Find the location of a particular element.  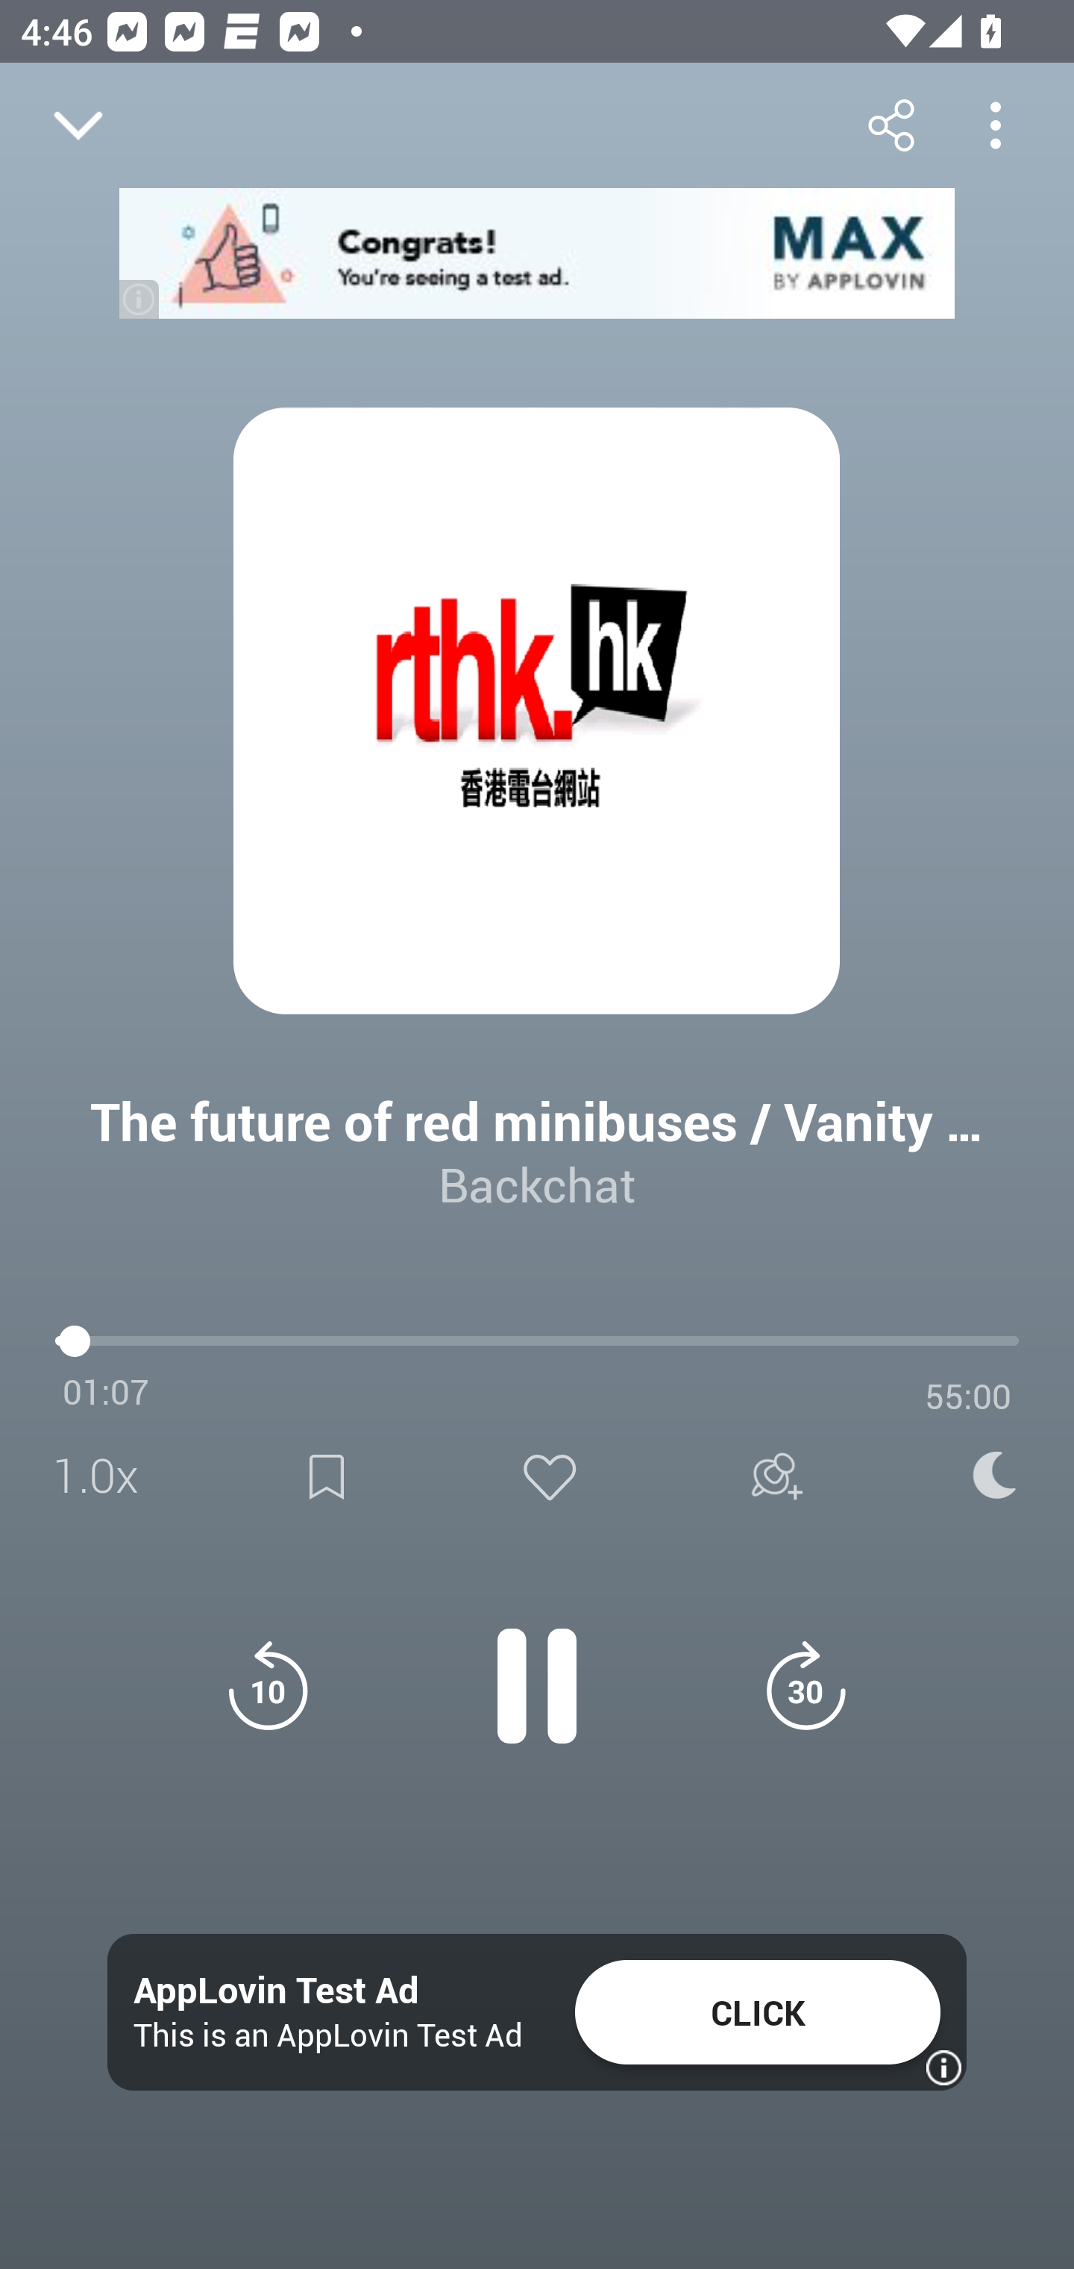

Jump back is located at coordinates (268, 1685).